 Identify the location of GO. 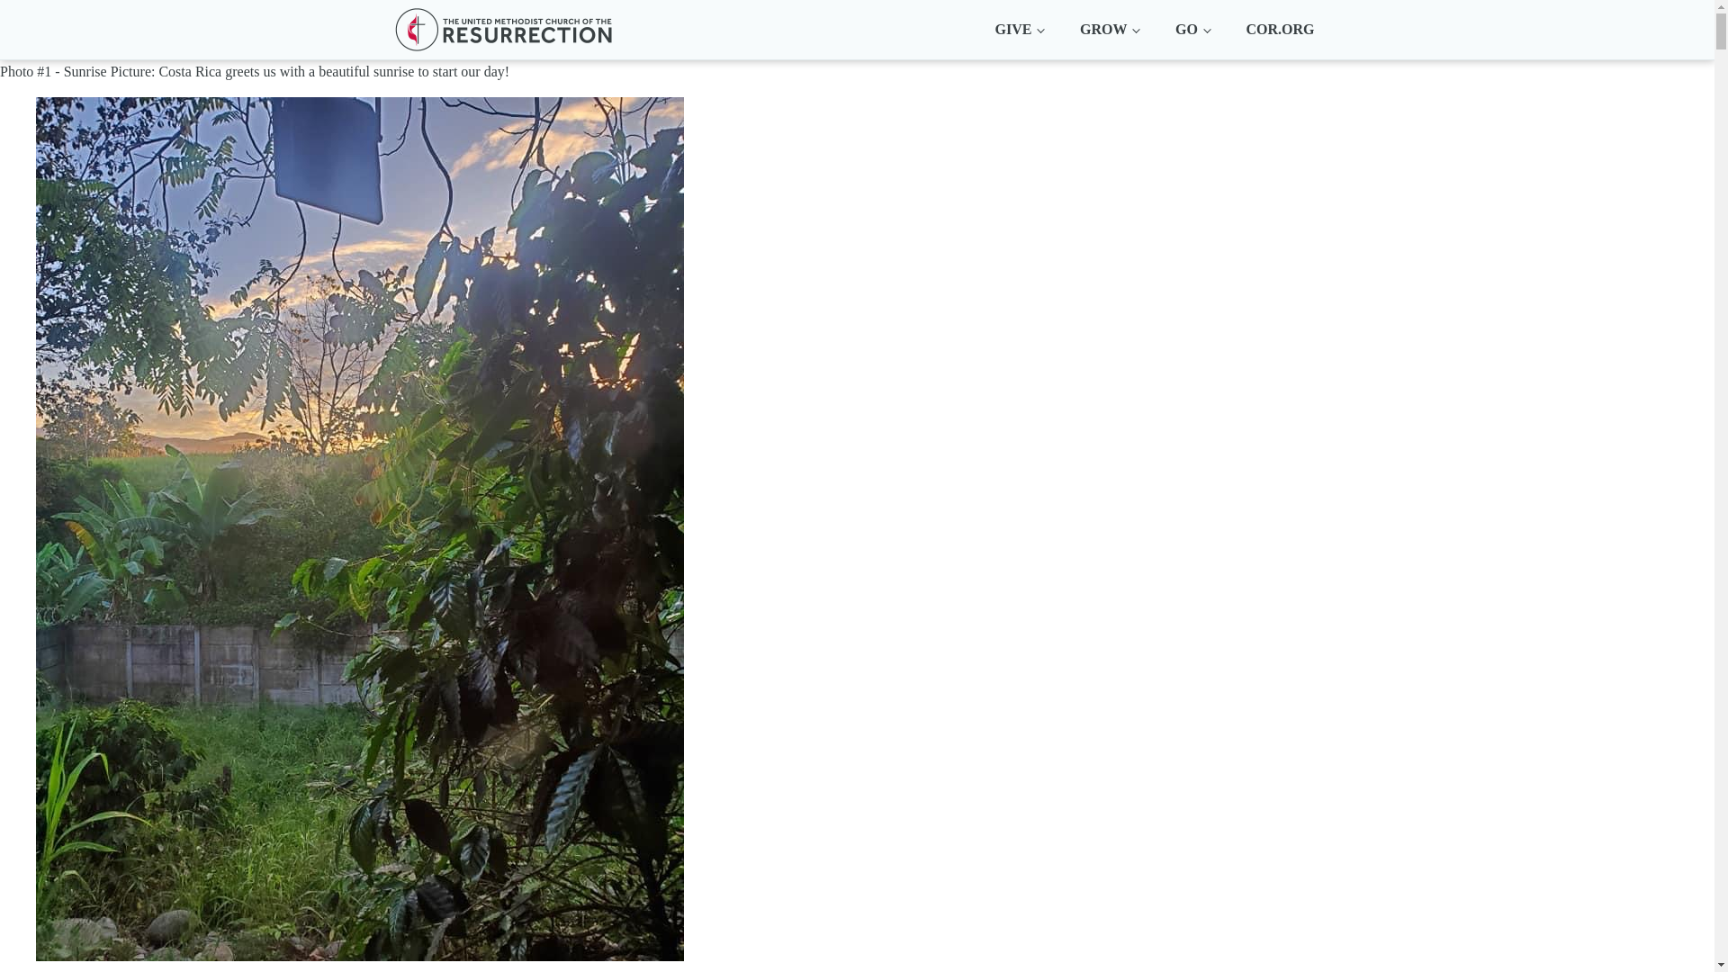
(1192, 29).